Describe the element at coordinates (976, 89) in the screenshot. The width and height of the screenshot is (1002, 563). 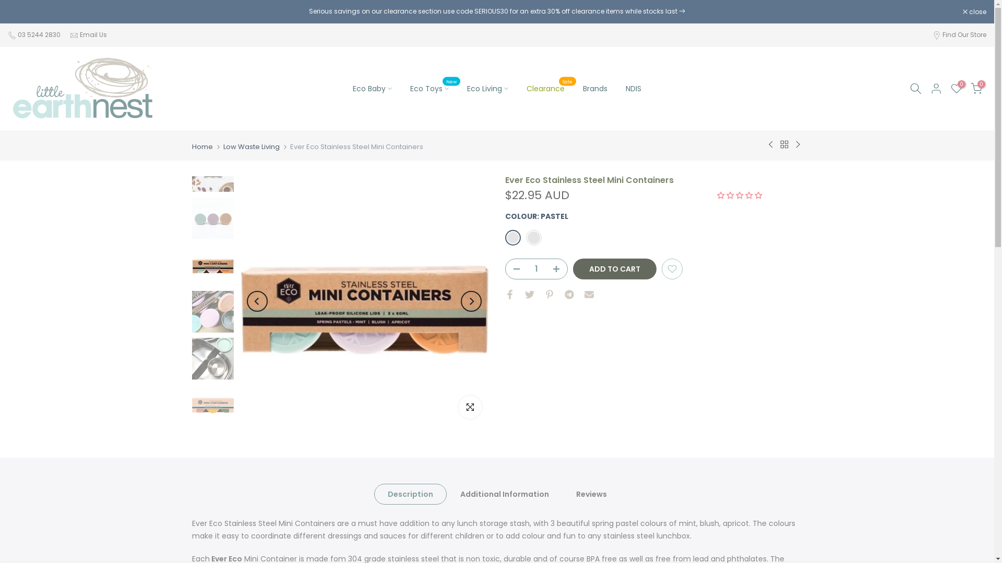
I see `0` at that location.